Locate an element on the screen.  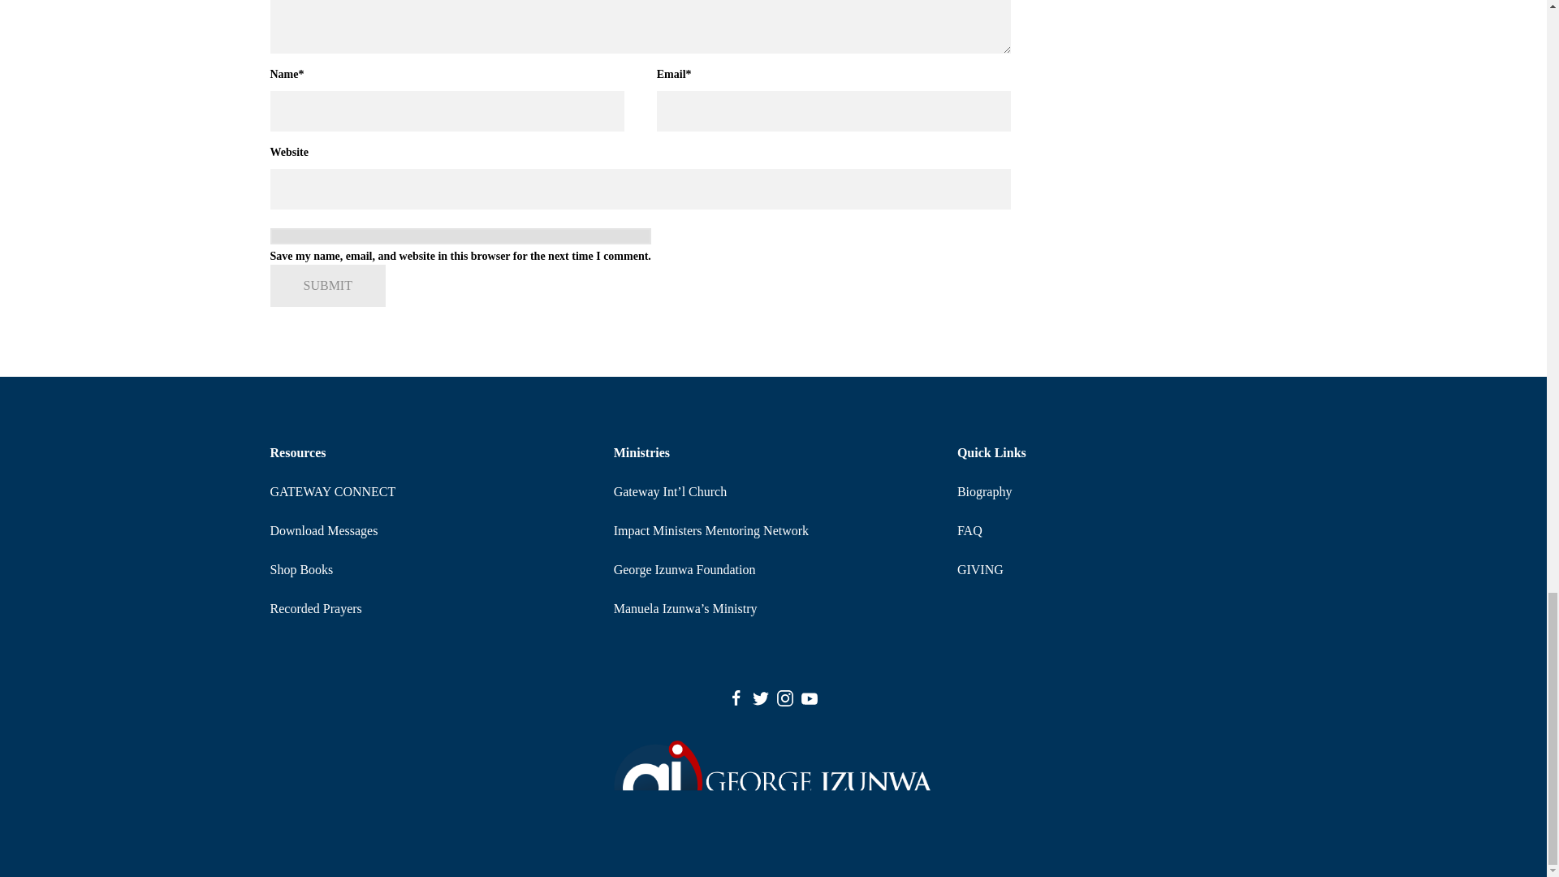
Shop Books is located at coordinates (301, 569).